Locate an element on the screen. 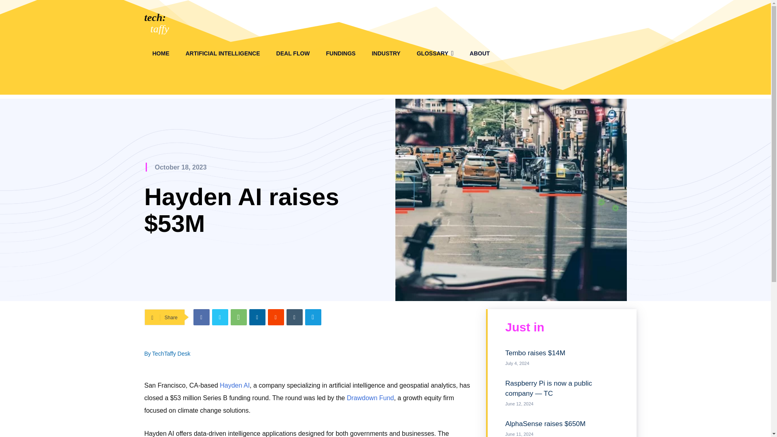  TechTaffy Desk is located at coordinates (171, 353).